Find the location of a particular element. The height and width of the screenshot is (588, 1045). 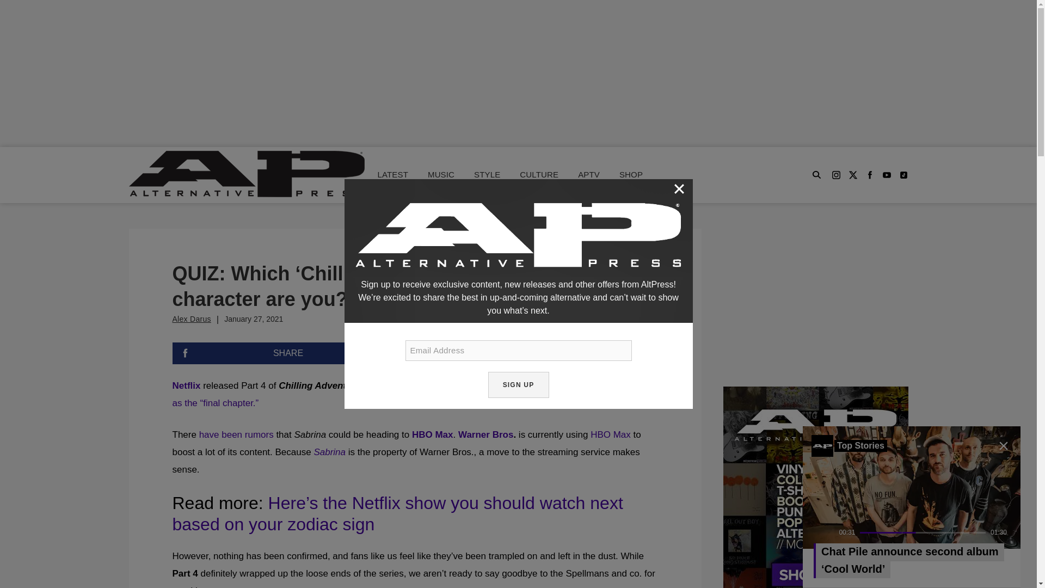

SHARE is located at coordinates (287, 353).